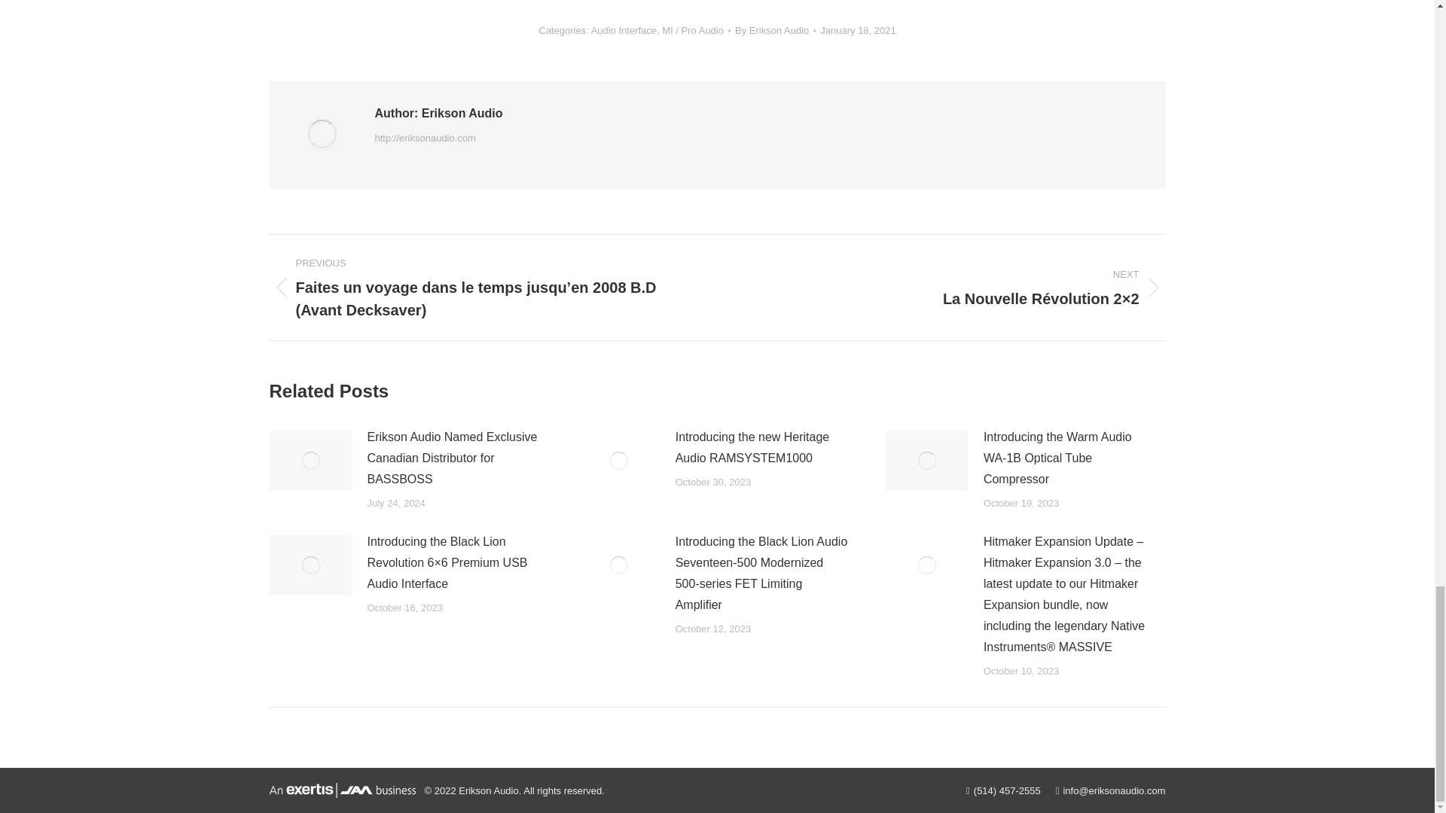 This screenshot has height=813, width=1446. I want to click on 11:38 am, so click(857, 30).